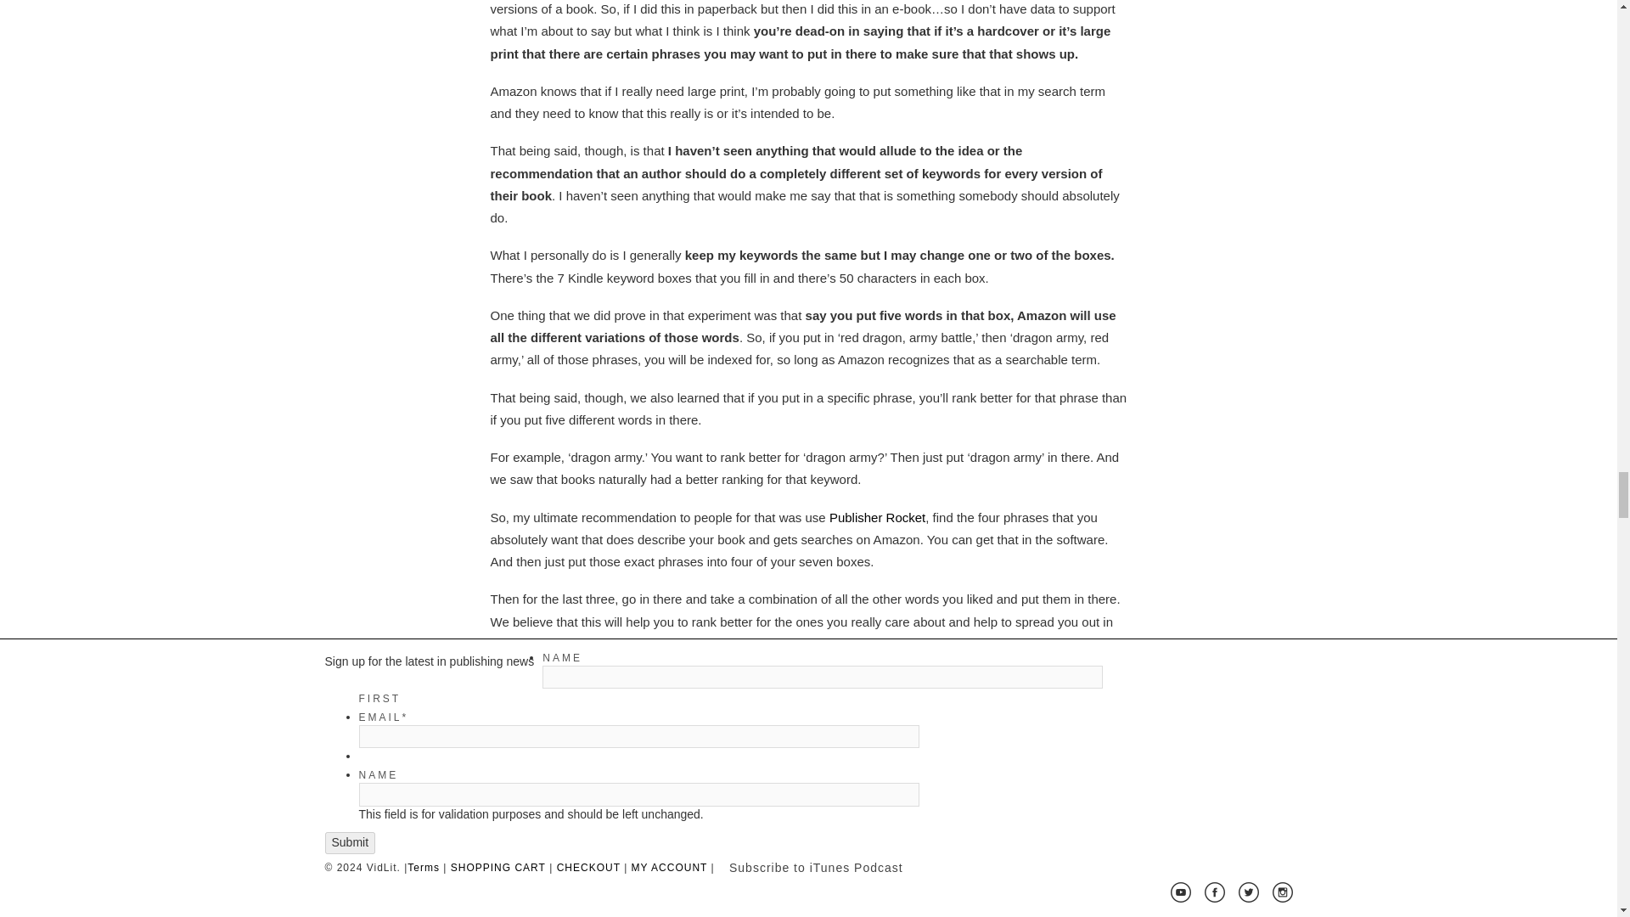  Describe the element at coordinates (878, 516) in the screenshot. I see `Publisher Rocket` at that location.